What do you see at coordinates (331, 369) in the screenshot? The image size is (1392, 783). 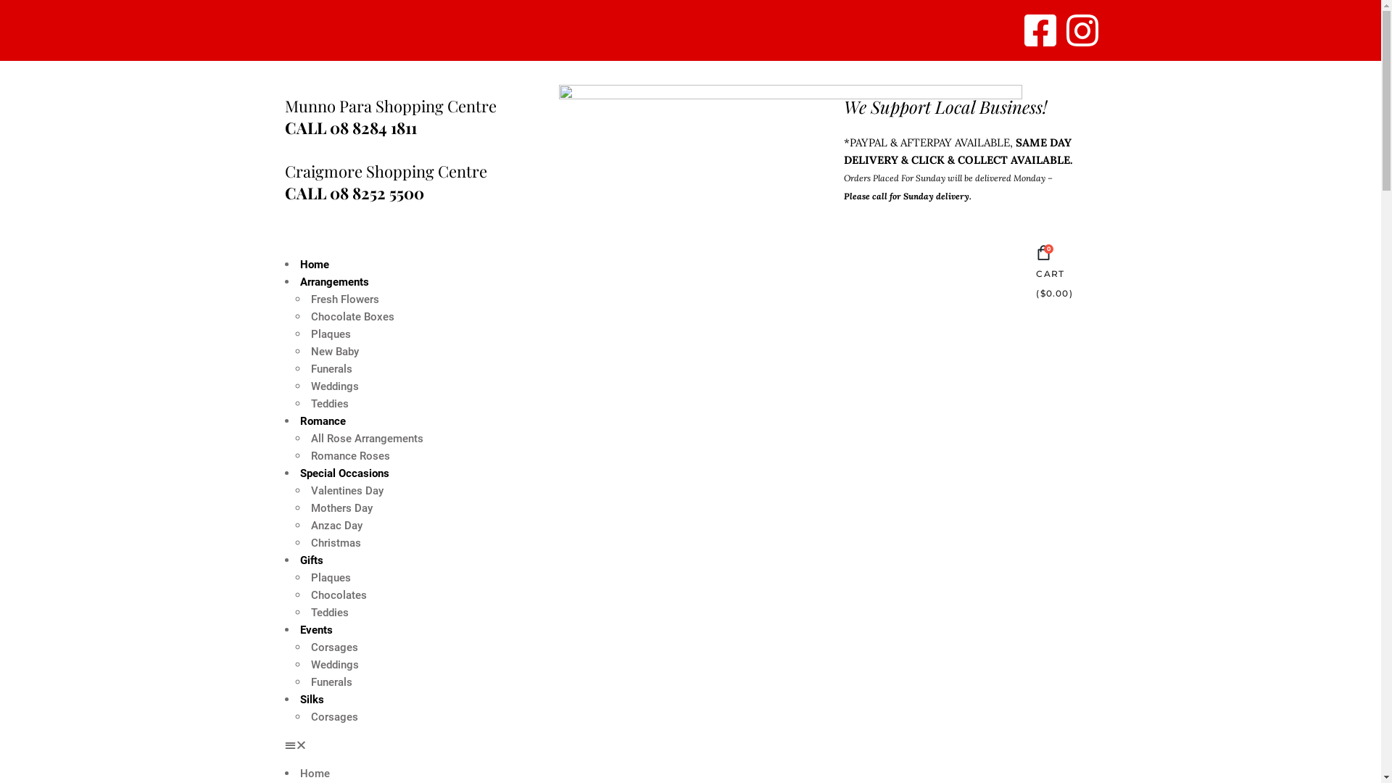 I see `Funerals` at bounding box center [331, 369].